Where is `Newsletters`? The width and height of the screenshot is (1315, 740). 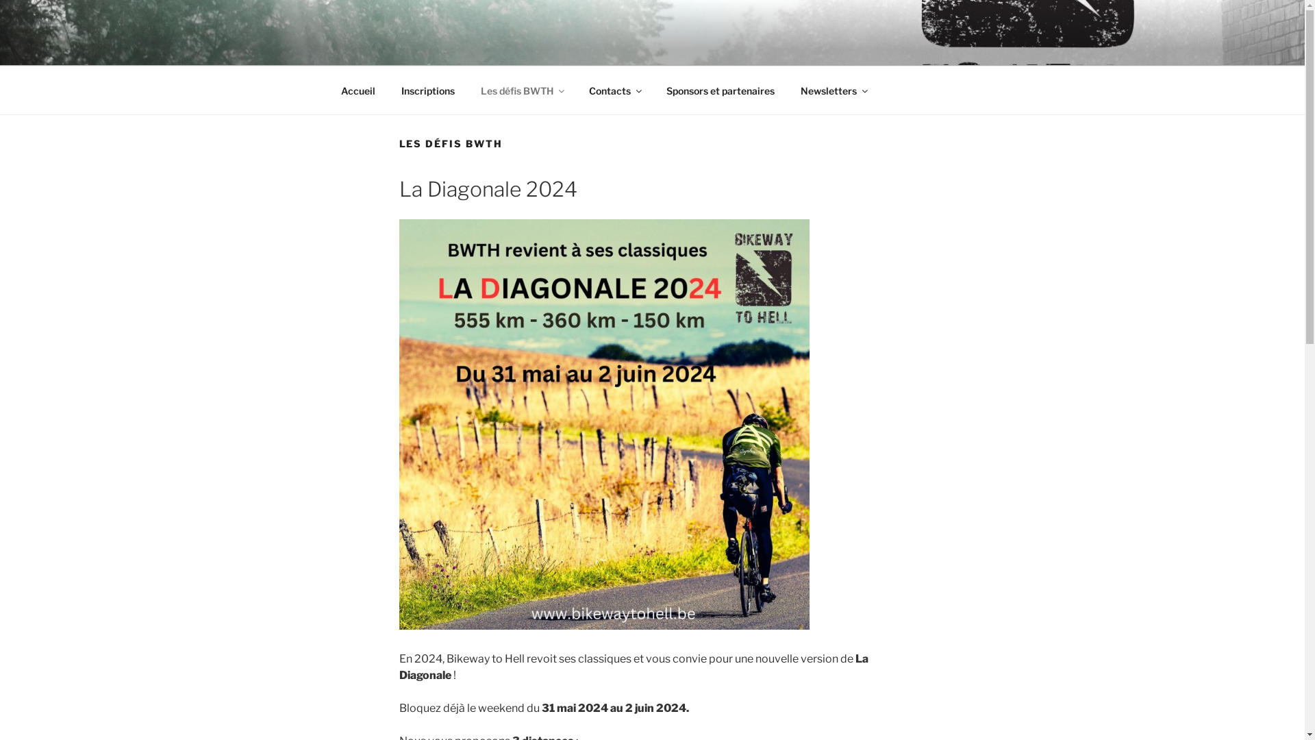
Newsletters is located at coordinates (834, 90).